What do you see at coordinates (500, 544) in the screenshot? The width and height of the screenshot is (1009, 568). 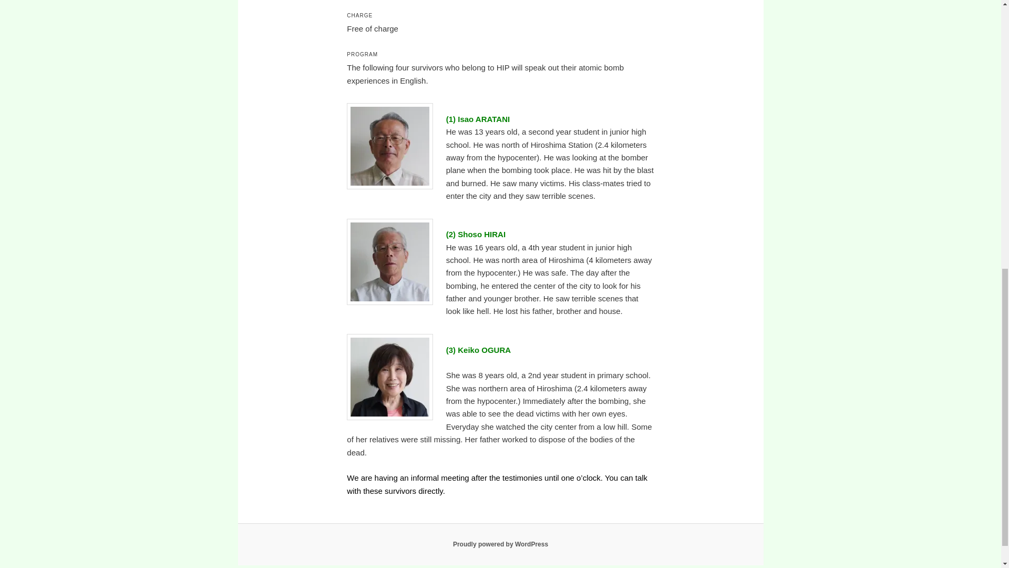 I see `Proudly powered by WordPress` at bounding box center [500, 544].